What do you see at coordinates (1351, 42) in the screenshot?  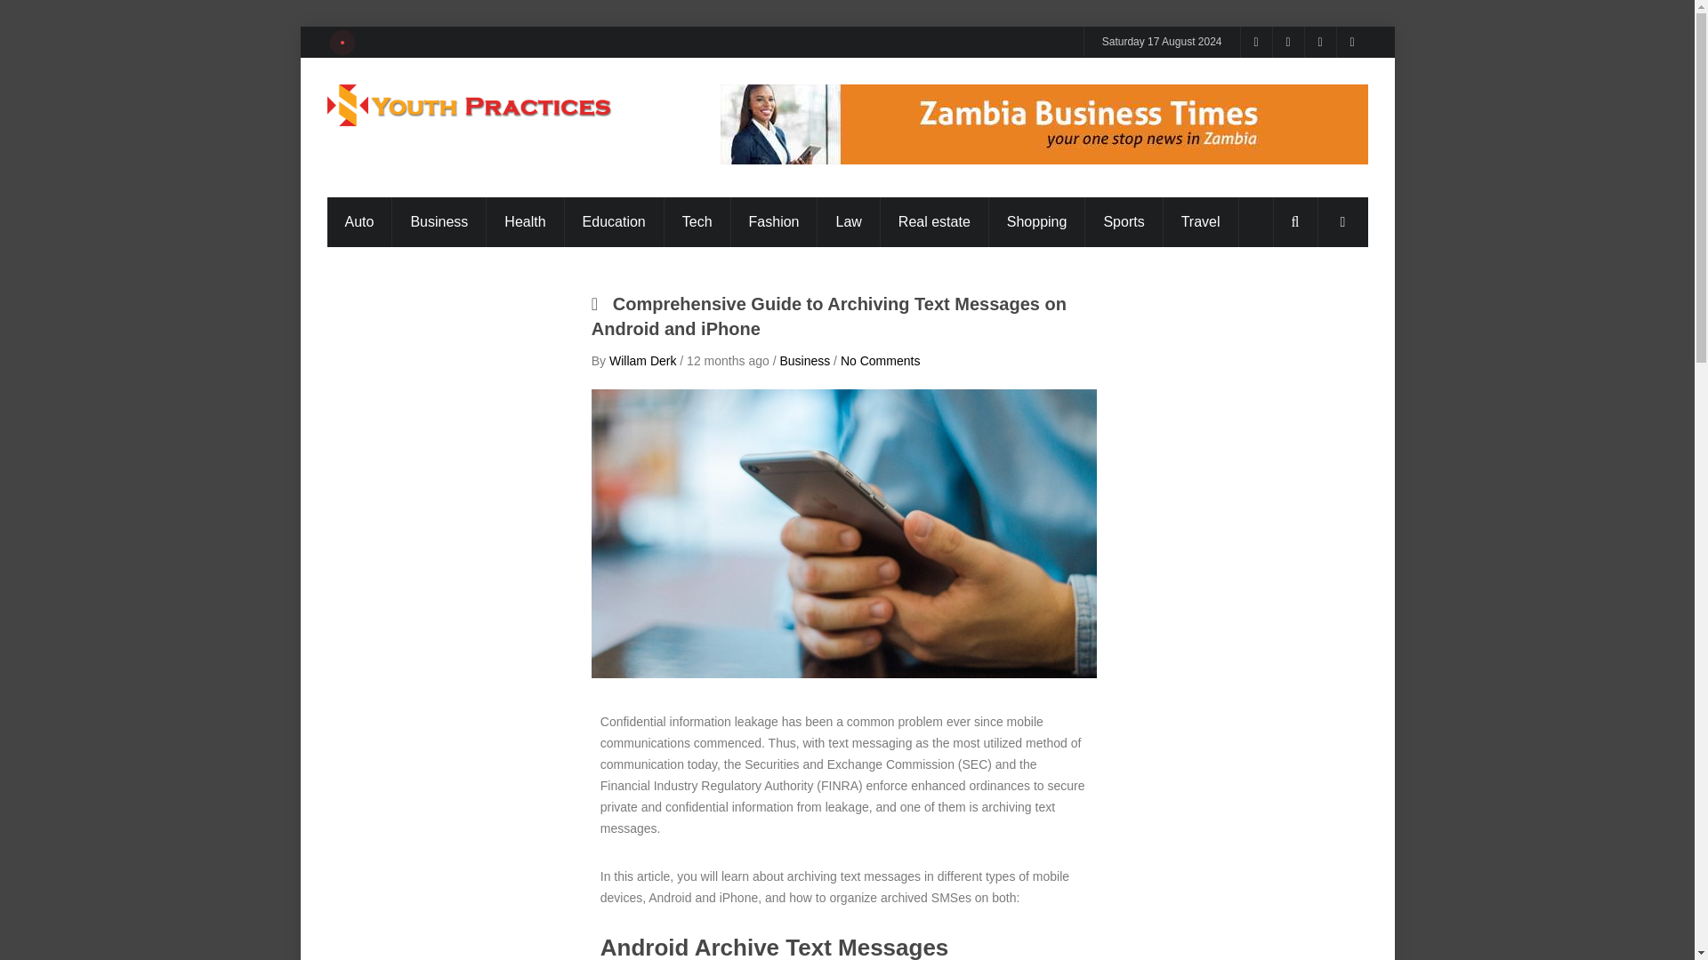 I see `twitter` at bounding box center [1351, 42].